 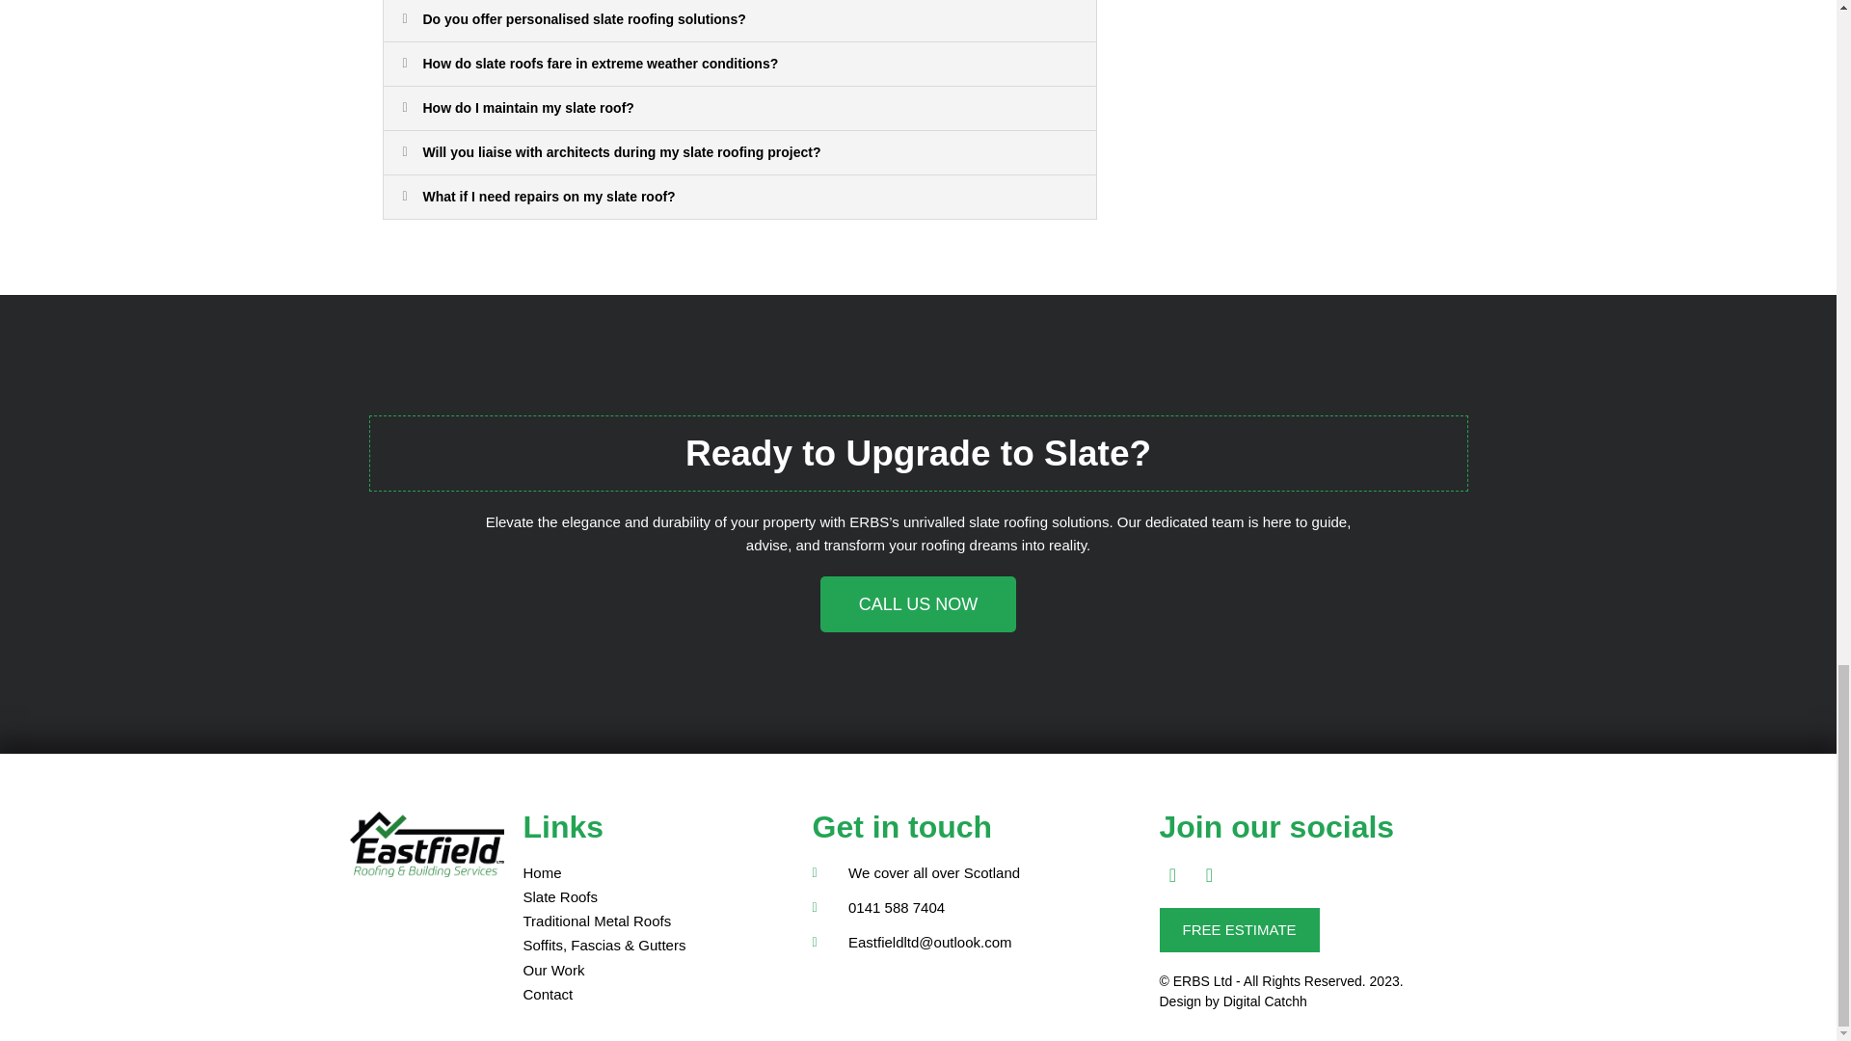 What do you see at coordinates (583, 19) in the screenshot?
I see `Do you offer personalised slate roofing solutions?` at bounding box center [583, 19].